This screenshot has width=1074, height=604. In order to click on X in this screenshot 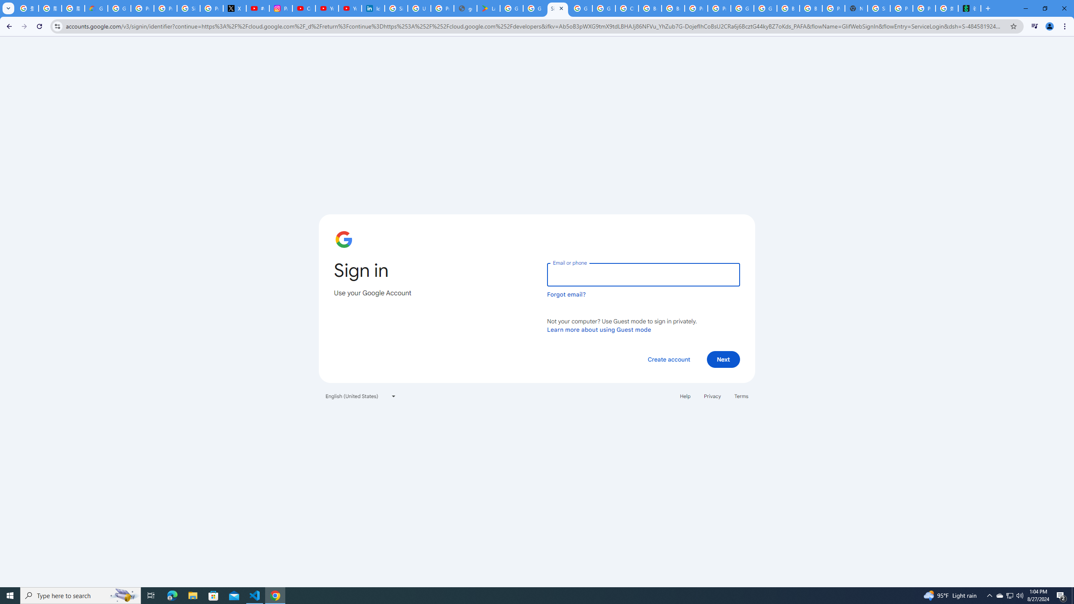, I will do `click(235, 8)`.